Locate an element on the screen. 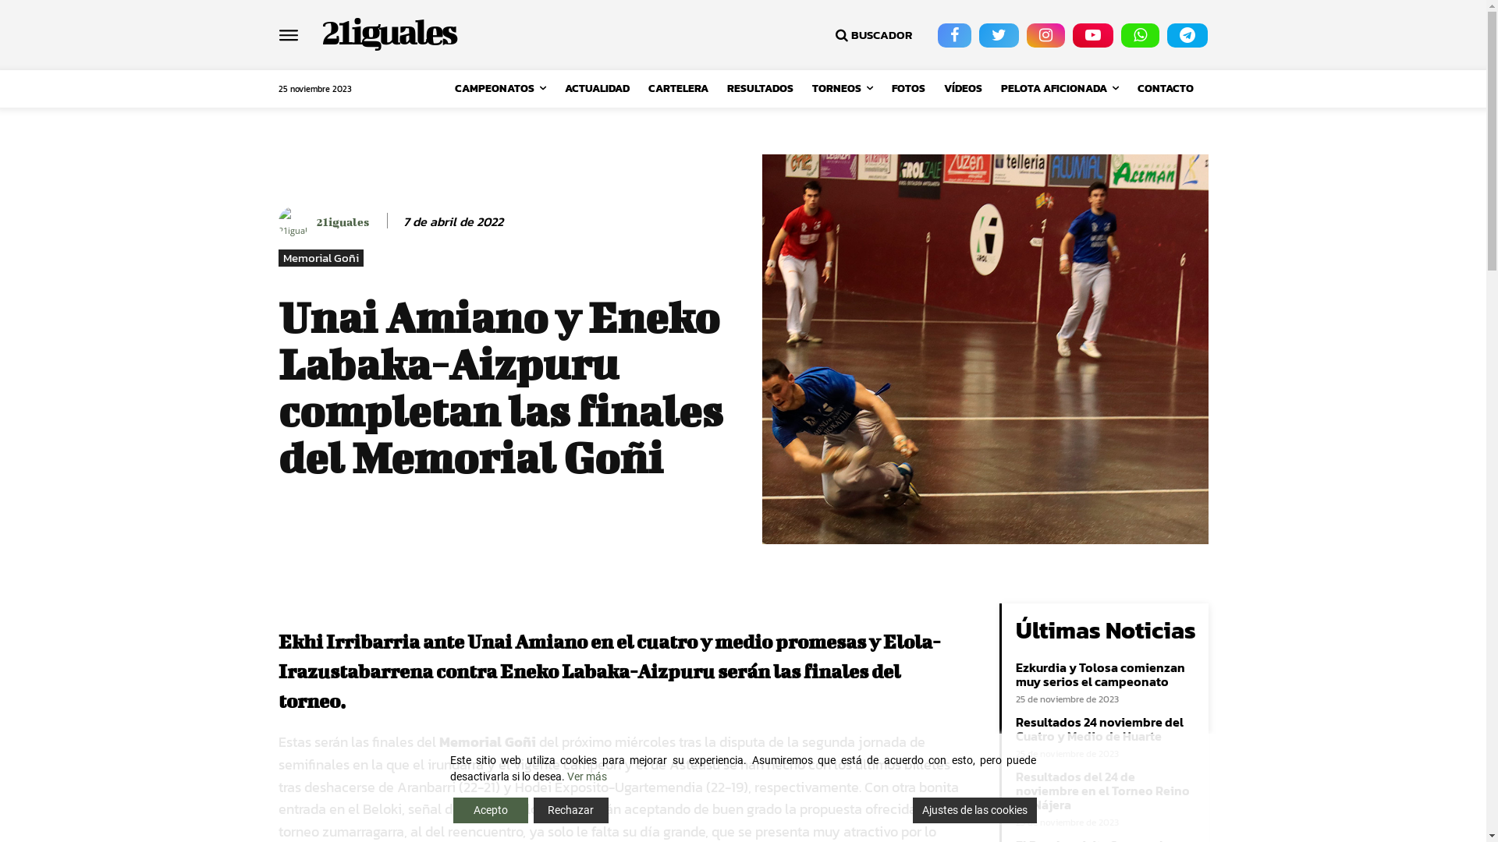 The image size is (1498, 842). PELOTA AFICIONADA is located at coordinates (1060, 89).